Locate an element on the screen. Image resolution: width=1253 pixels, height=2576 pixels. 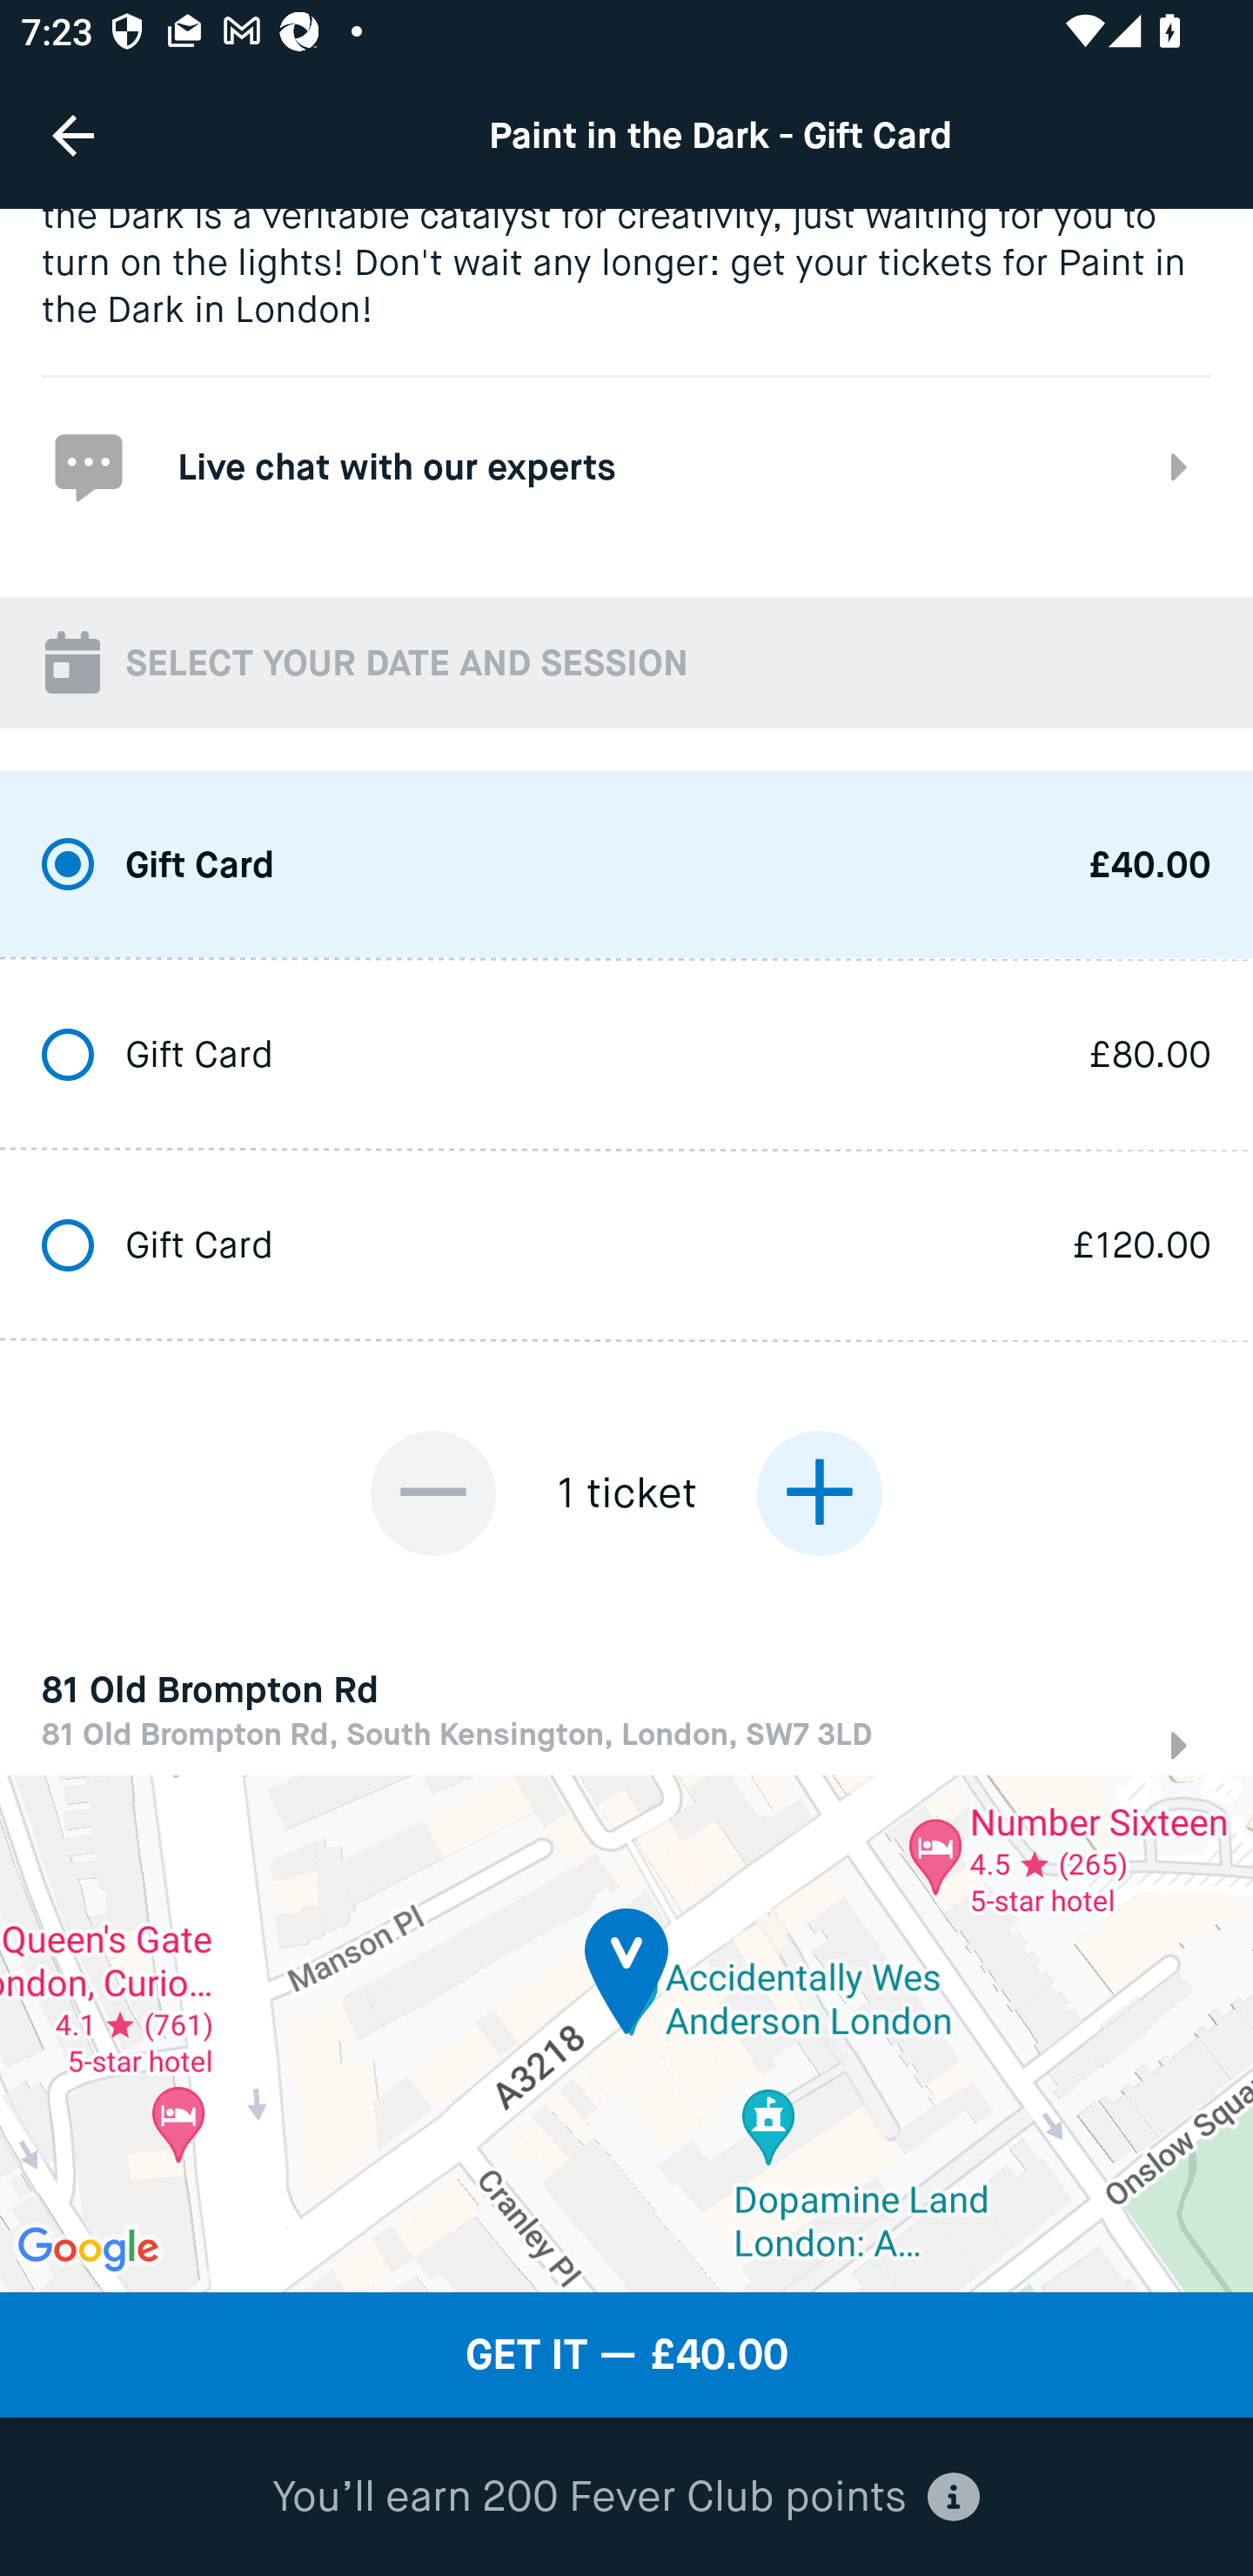
Google Map Map Marker is located at coordinates (626, 2033).